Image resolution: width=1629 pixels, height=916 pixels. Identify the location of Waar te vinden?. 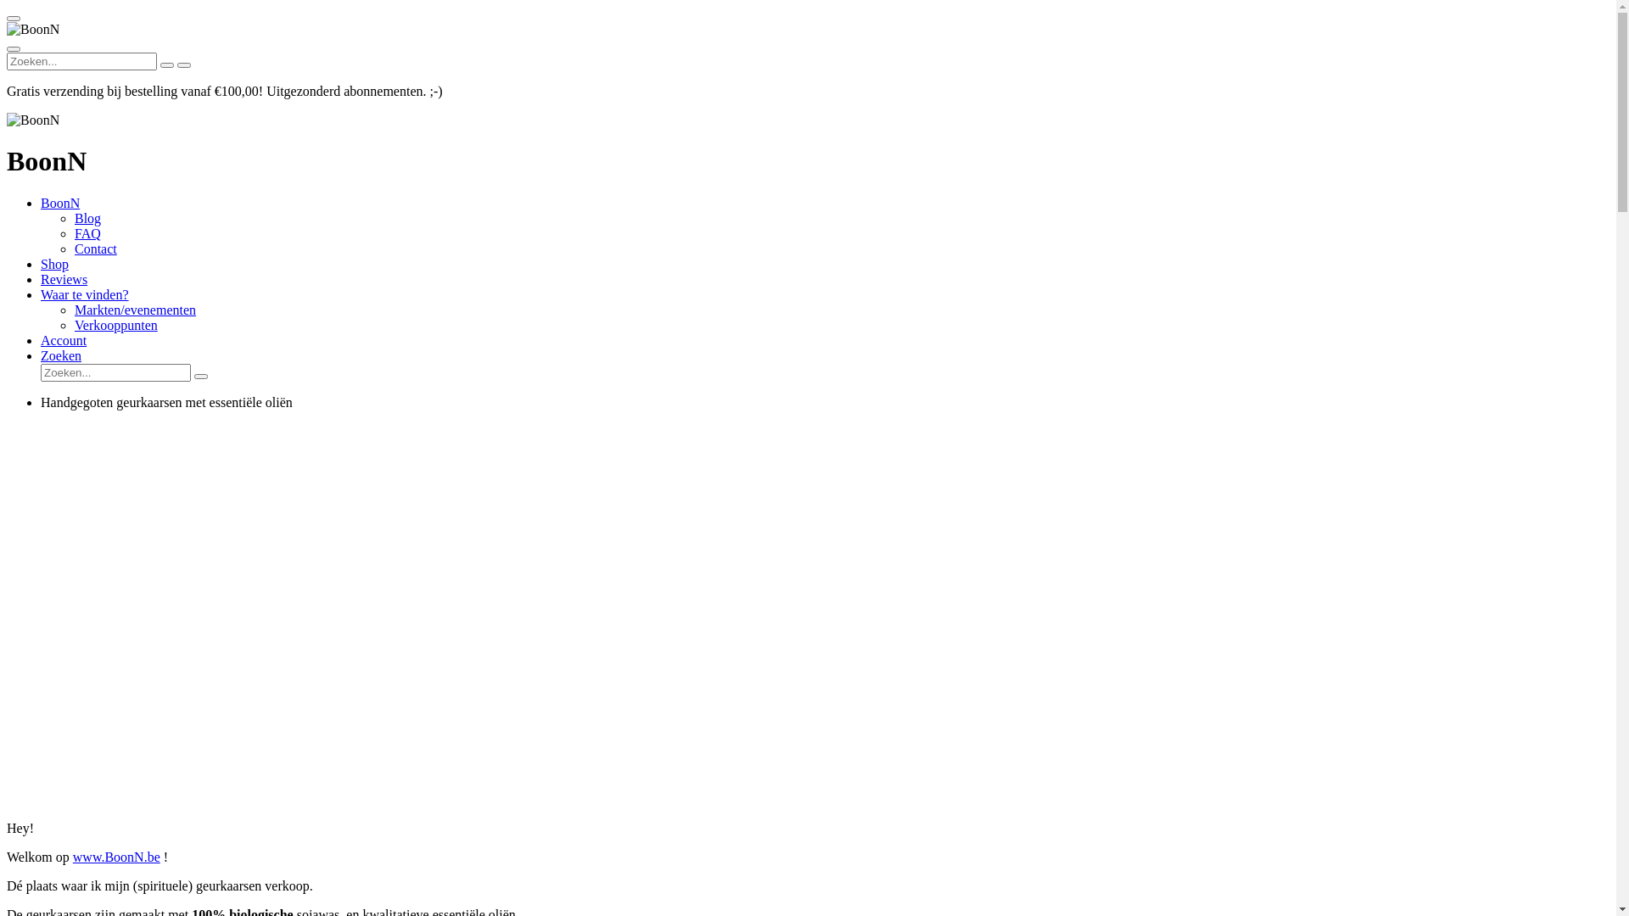
(85, 295).